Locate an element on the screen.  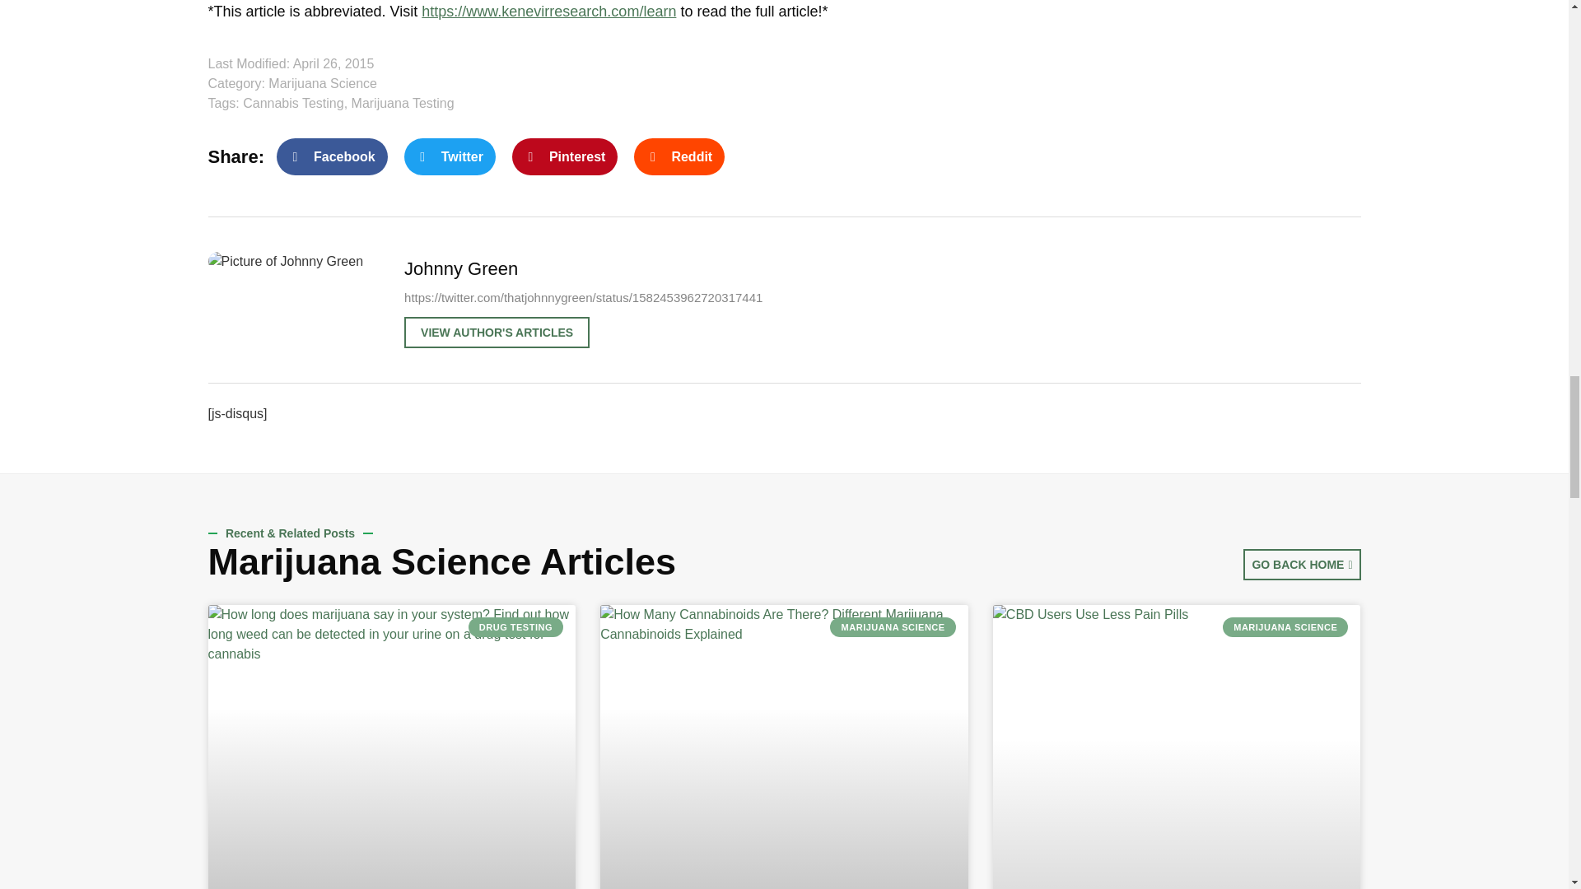
Marijuana Testing is located at coordinates (403, 102).